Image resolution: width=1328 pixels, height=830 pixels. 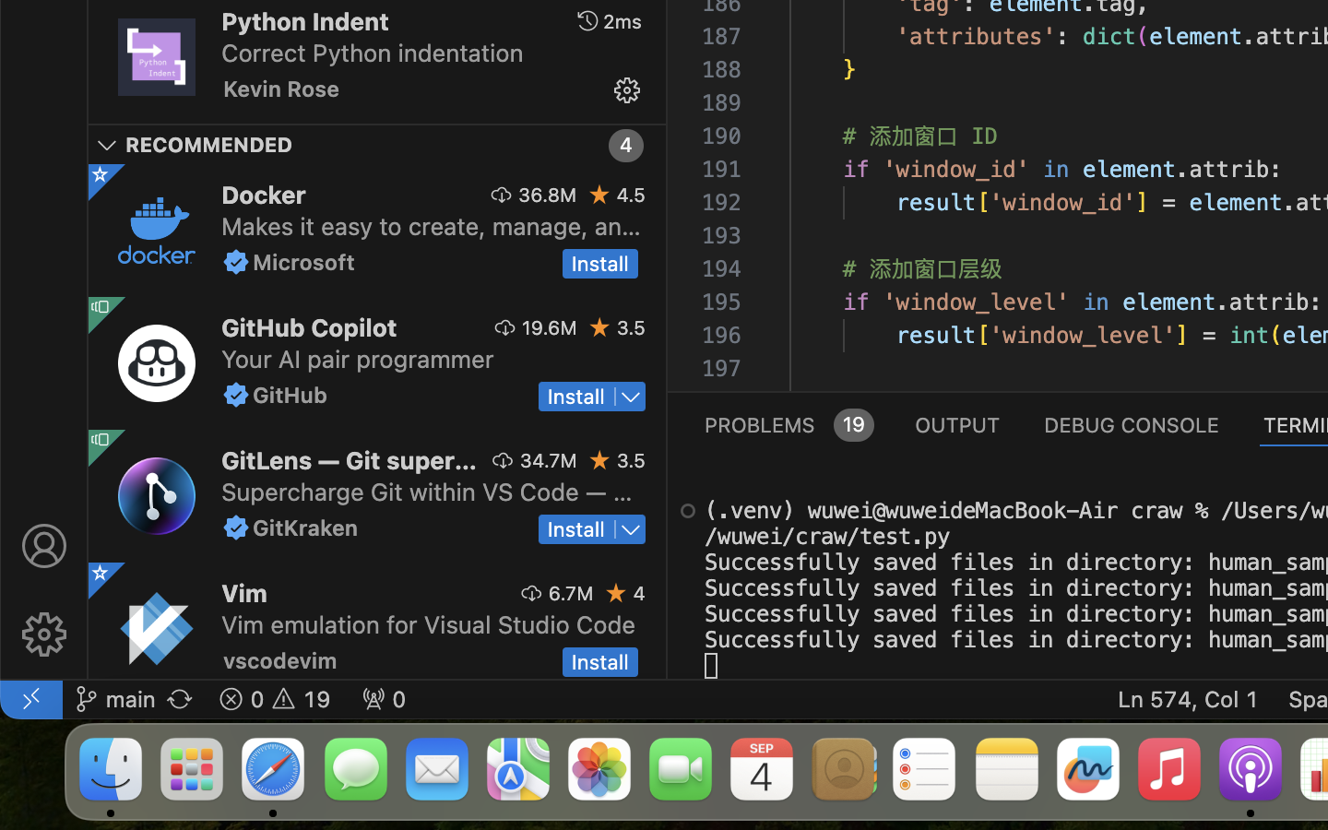 What do you see at coordinates (44, 546) in the screenshot?
I see `` at bounding box center [44, 546].